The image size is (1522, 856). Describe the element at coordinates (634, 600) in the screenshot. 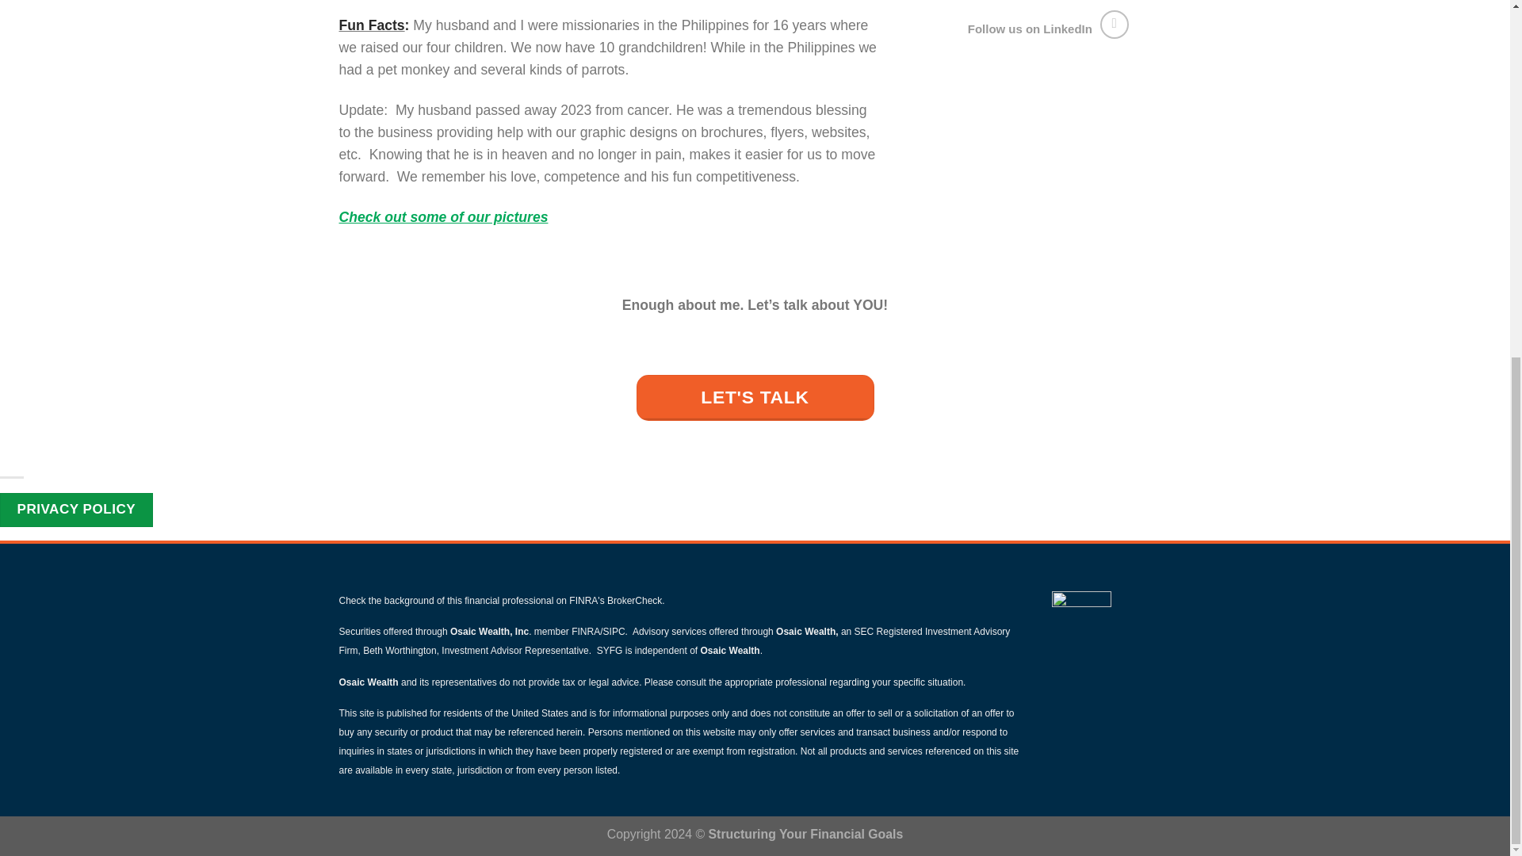

I see `BrokerCheck` at that location.